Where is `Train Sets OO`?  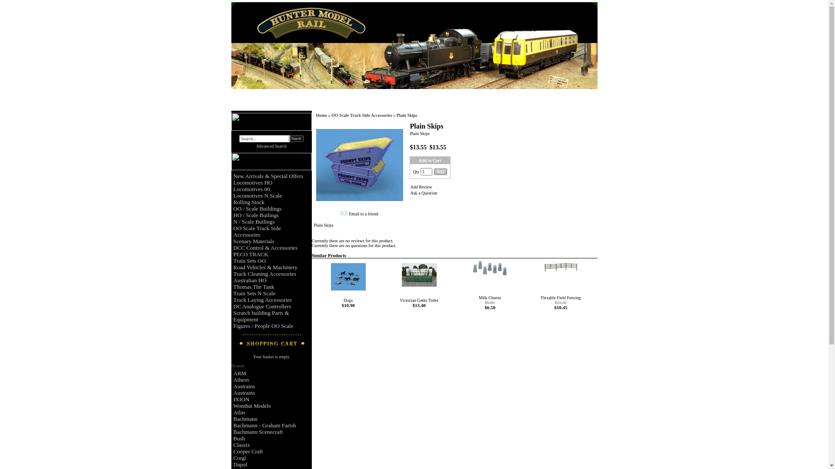
Train Sets OO is located at coordinates (250, 261).